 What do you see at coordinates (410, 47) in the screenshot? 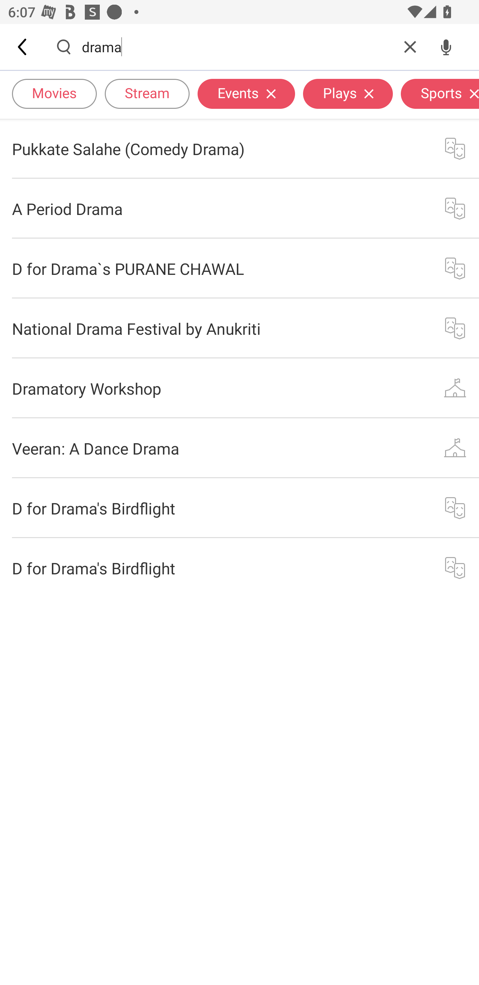
I see `Clear` at bounding box center [410, 47].